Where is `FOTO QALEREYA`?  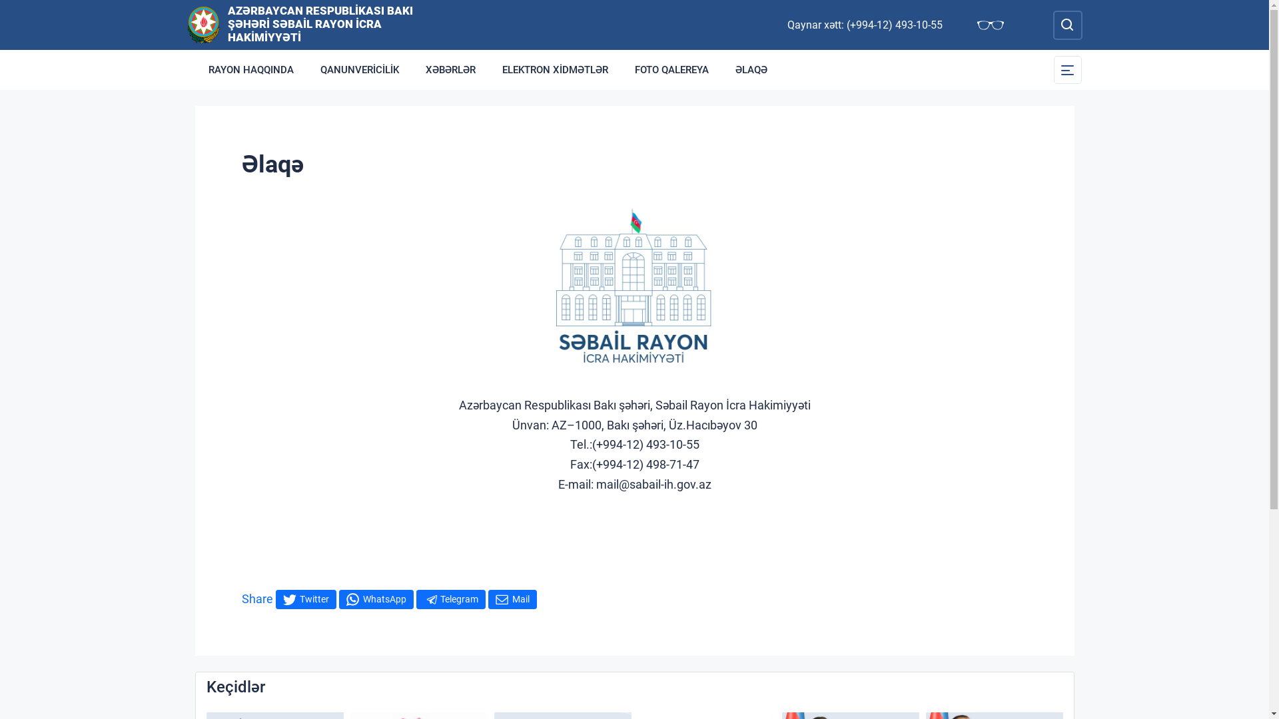
FOTO QALEREYA is located at coordinates (671, 70).